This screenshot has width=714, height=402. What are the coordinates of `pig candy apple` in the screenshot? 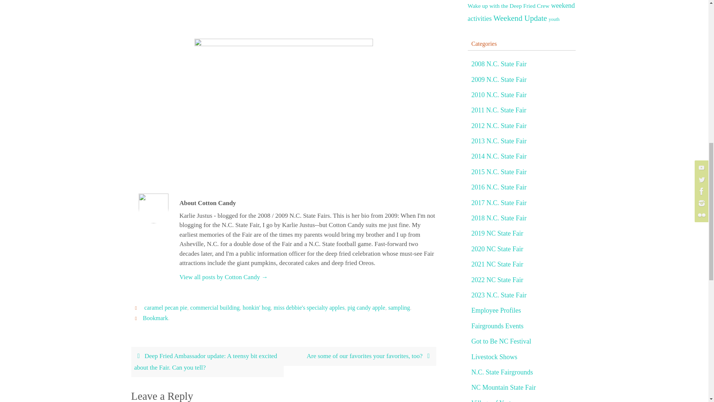 It's located at (367, 307).